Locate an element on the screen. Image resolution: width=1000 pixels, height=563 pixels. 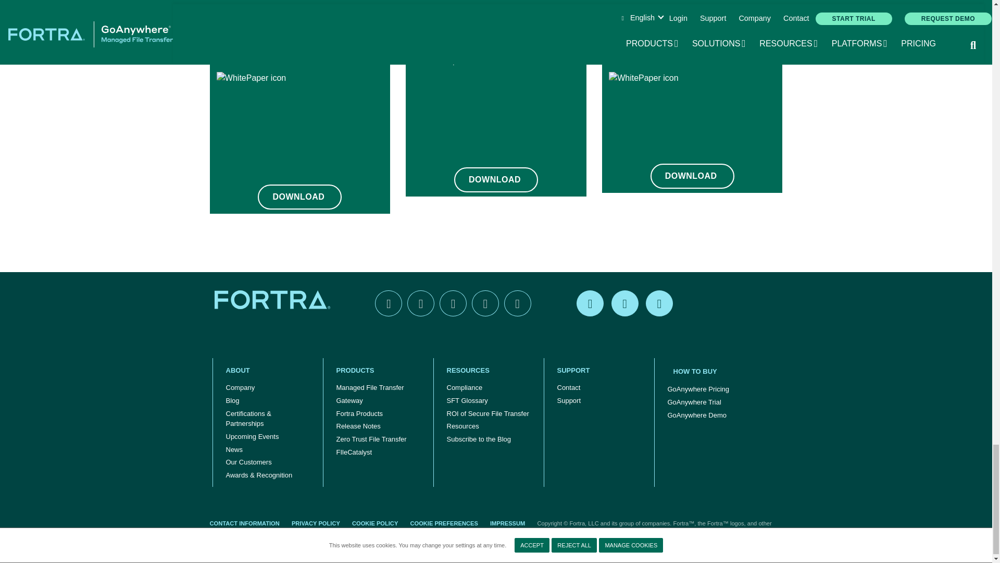
Certifications and partnerships is located at coordinates (268, 418).